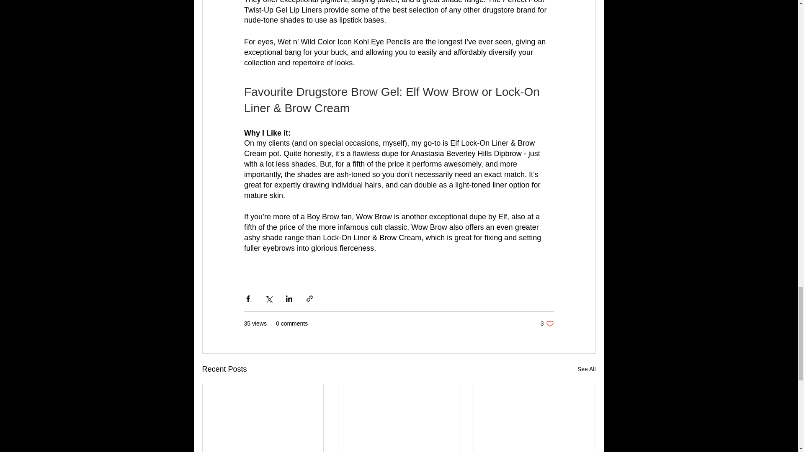 The image size is (804, 452). What do you see at coordinates (586, 369) in the screenshot?
I see `See All` at bounding box center [586, 369].